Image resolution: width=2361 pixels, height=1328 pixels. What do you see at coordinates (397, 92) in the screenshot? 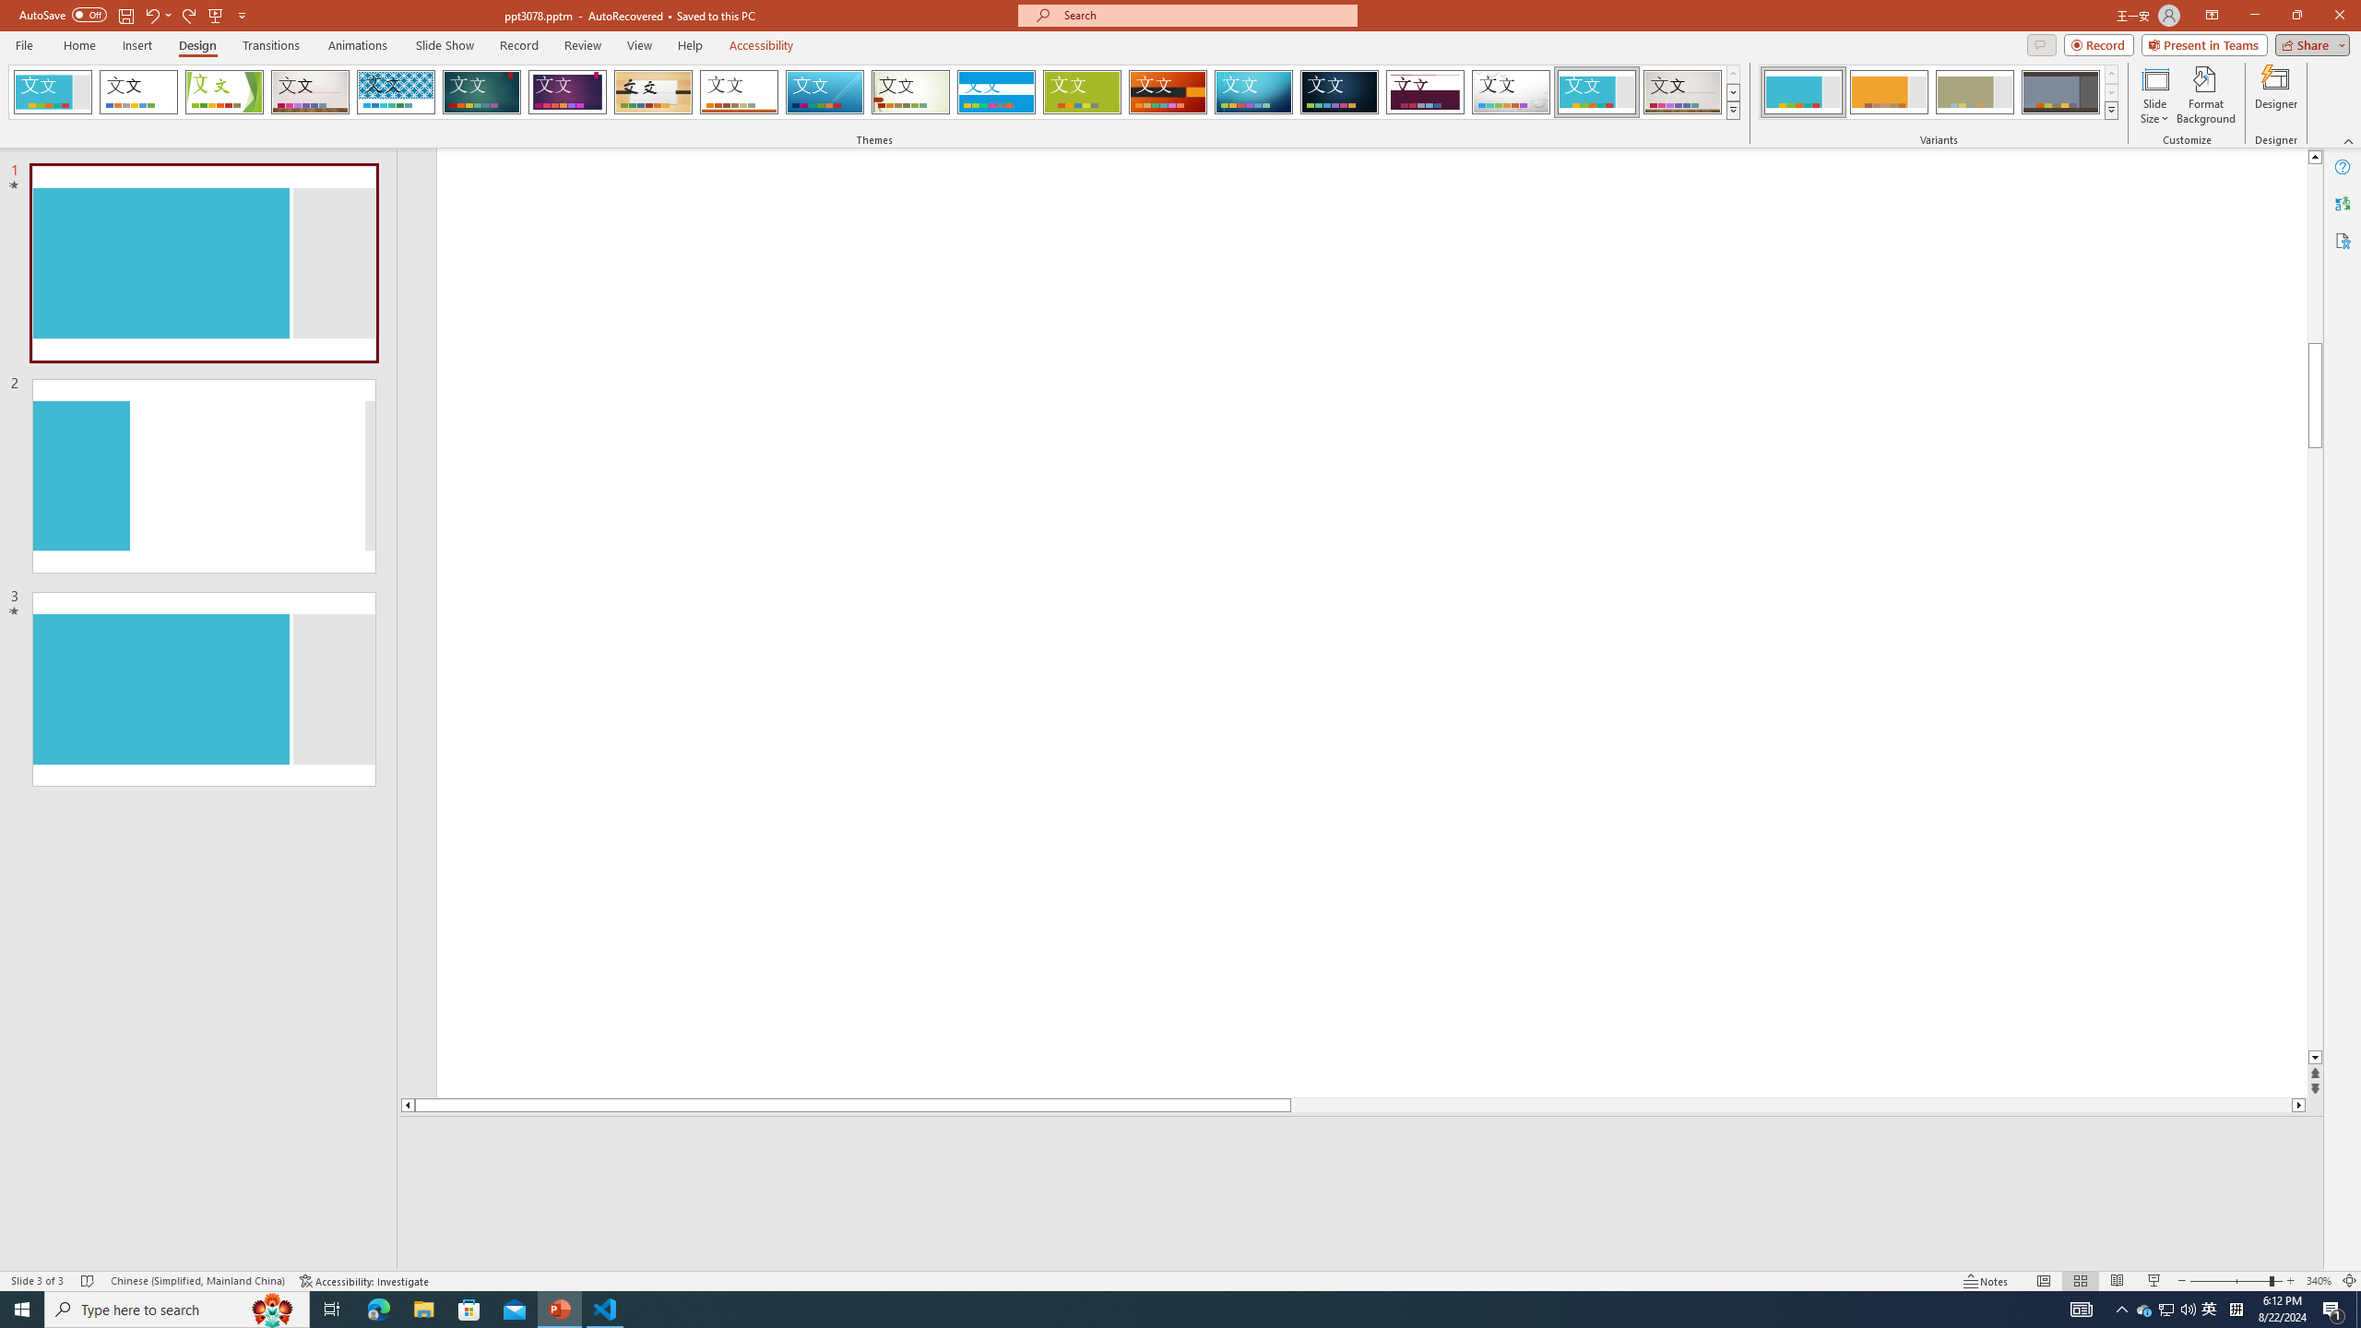
I see `Integral` at bounding box center [397, 92].